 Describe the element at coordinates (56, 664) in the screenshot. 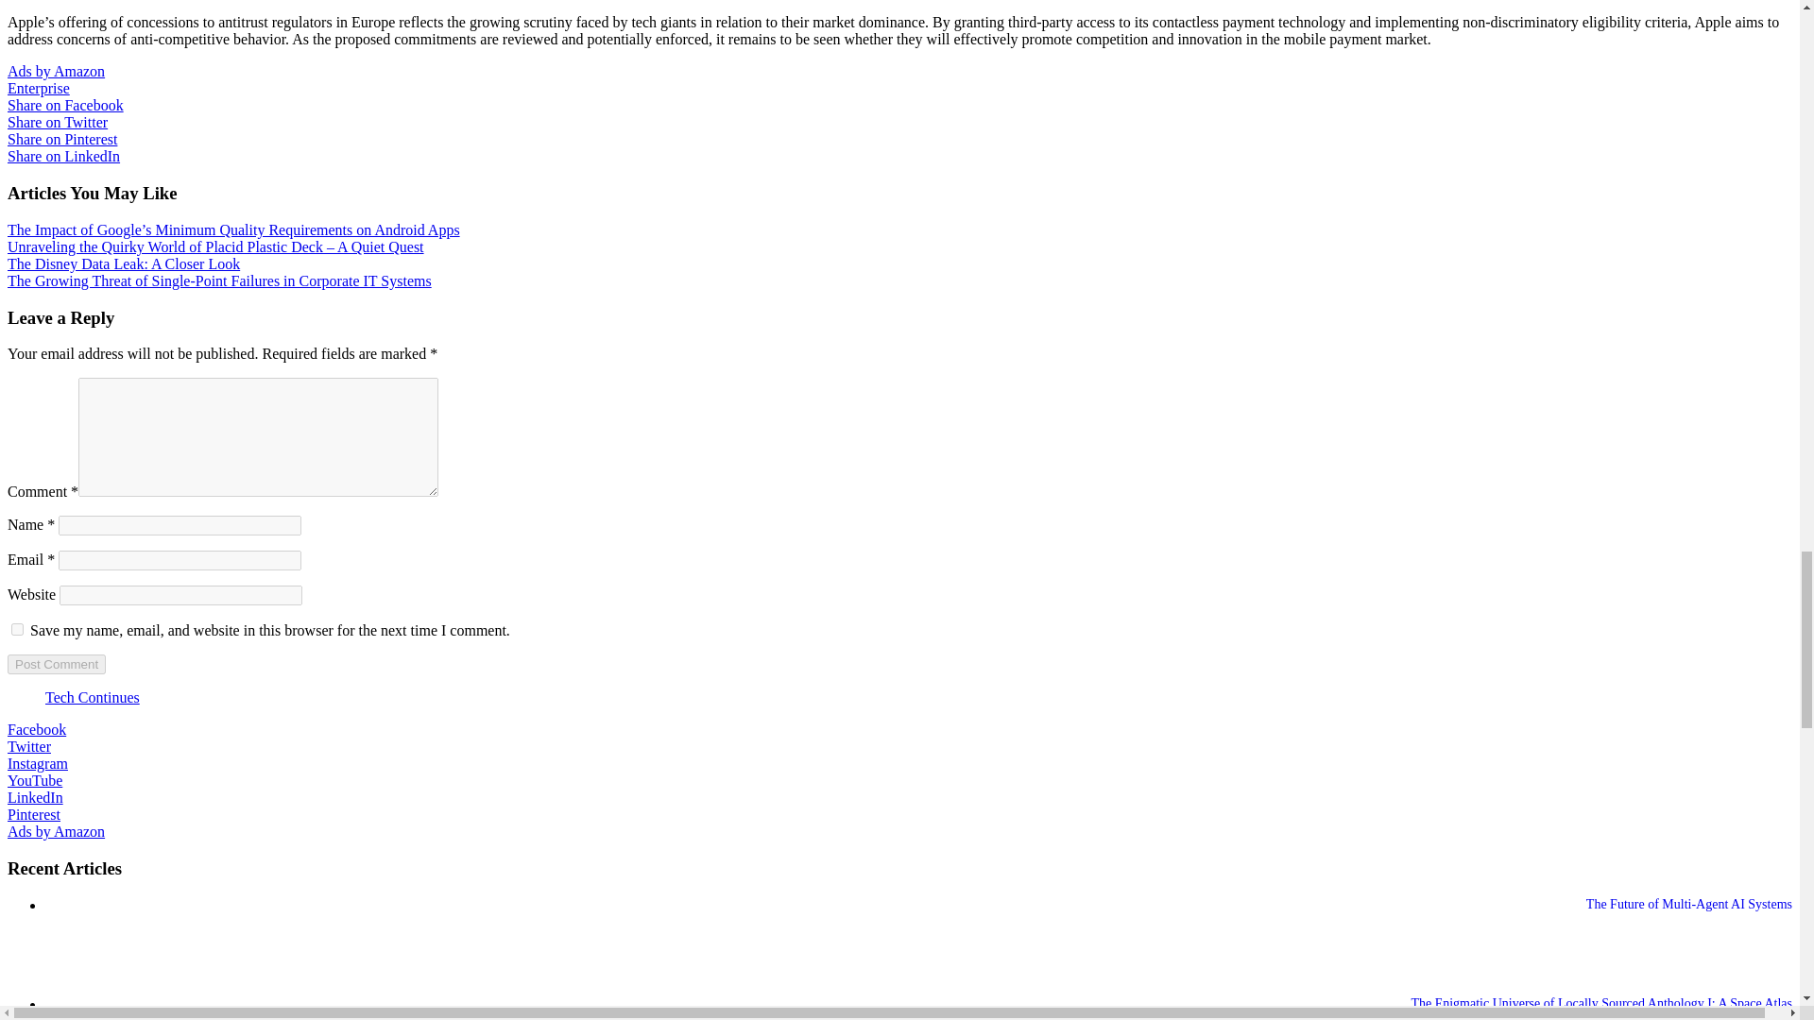

I see `Post Comment` at that location.